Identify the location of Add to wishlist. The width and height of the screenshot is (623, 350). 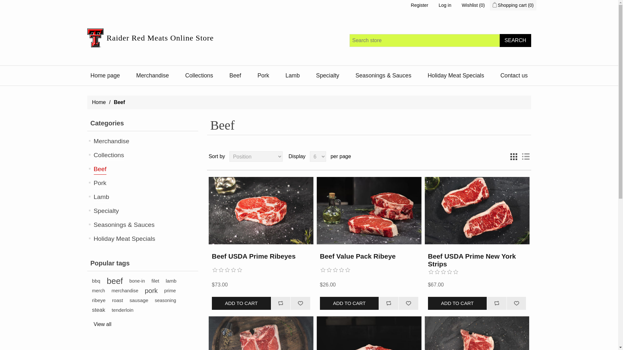
(300, 303).